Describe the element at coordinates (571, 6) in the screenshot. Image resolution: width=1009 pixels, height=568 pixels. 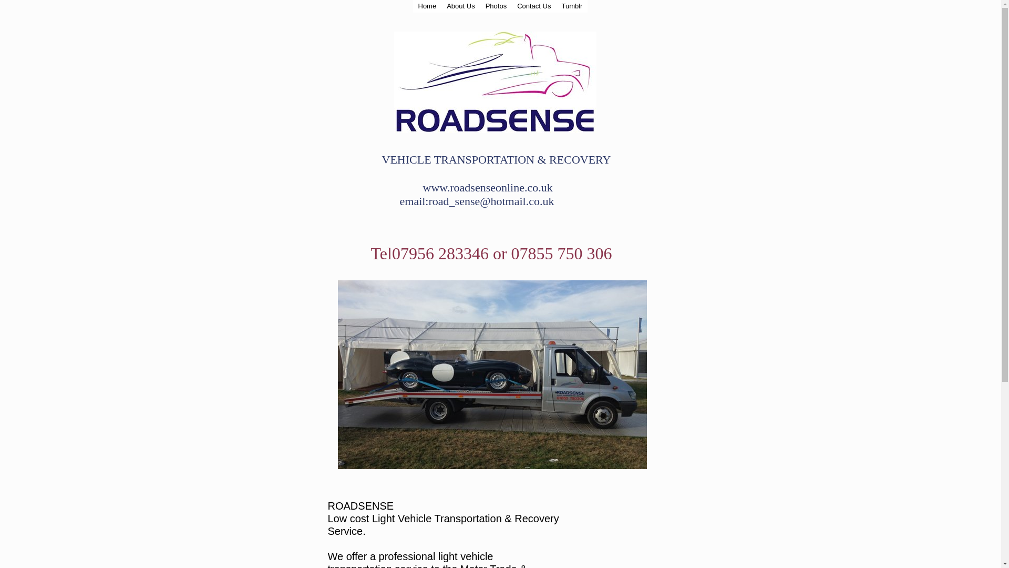
I see `Tumblr` at that location.